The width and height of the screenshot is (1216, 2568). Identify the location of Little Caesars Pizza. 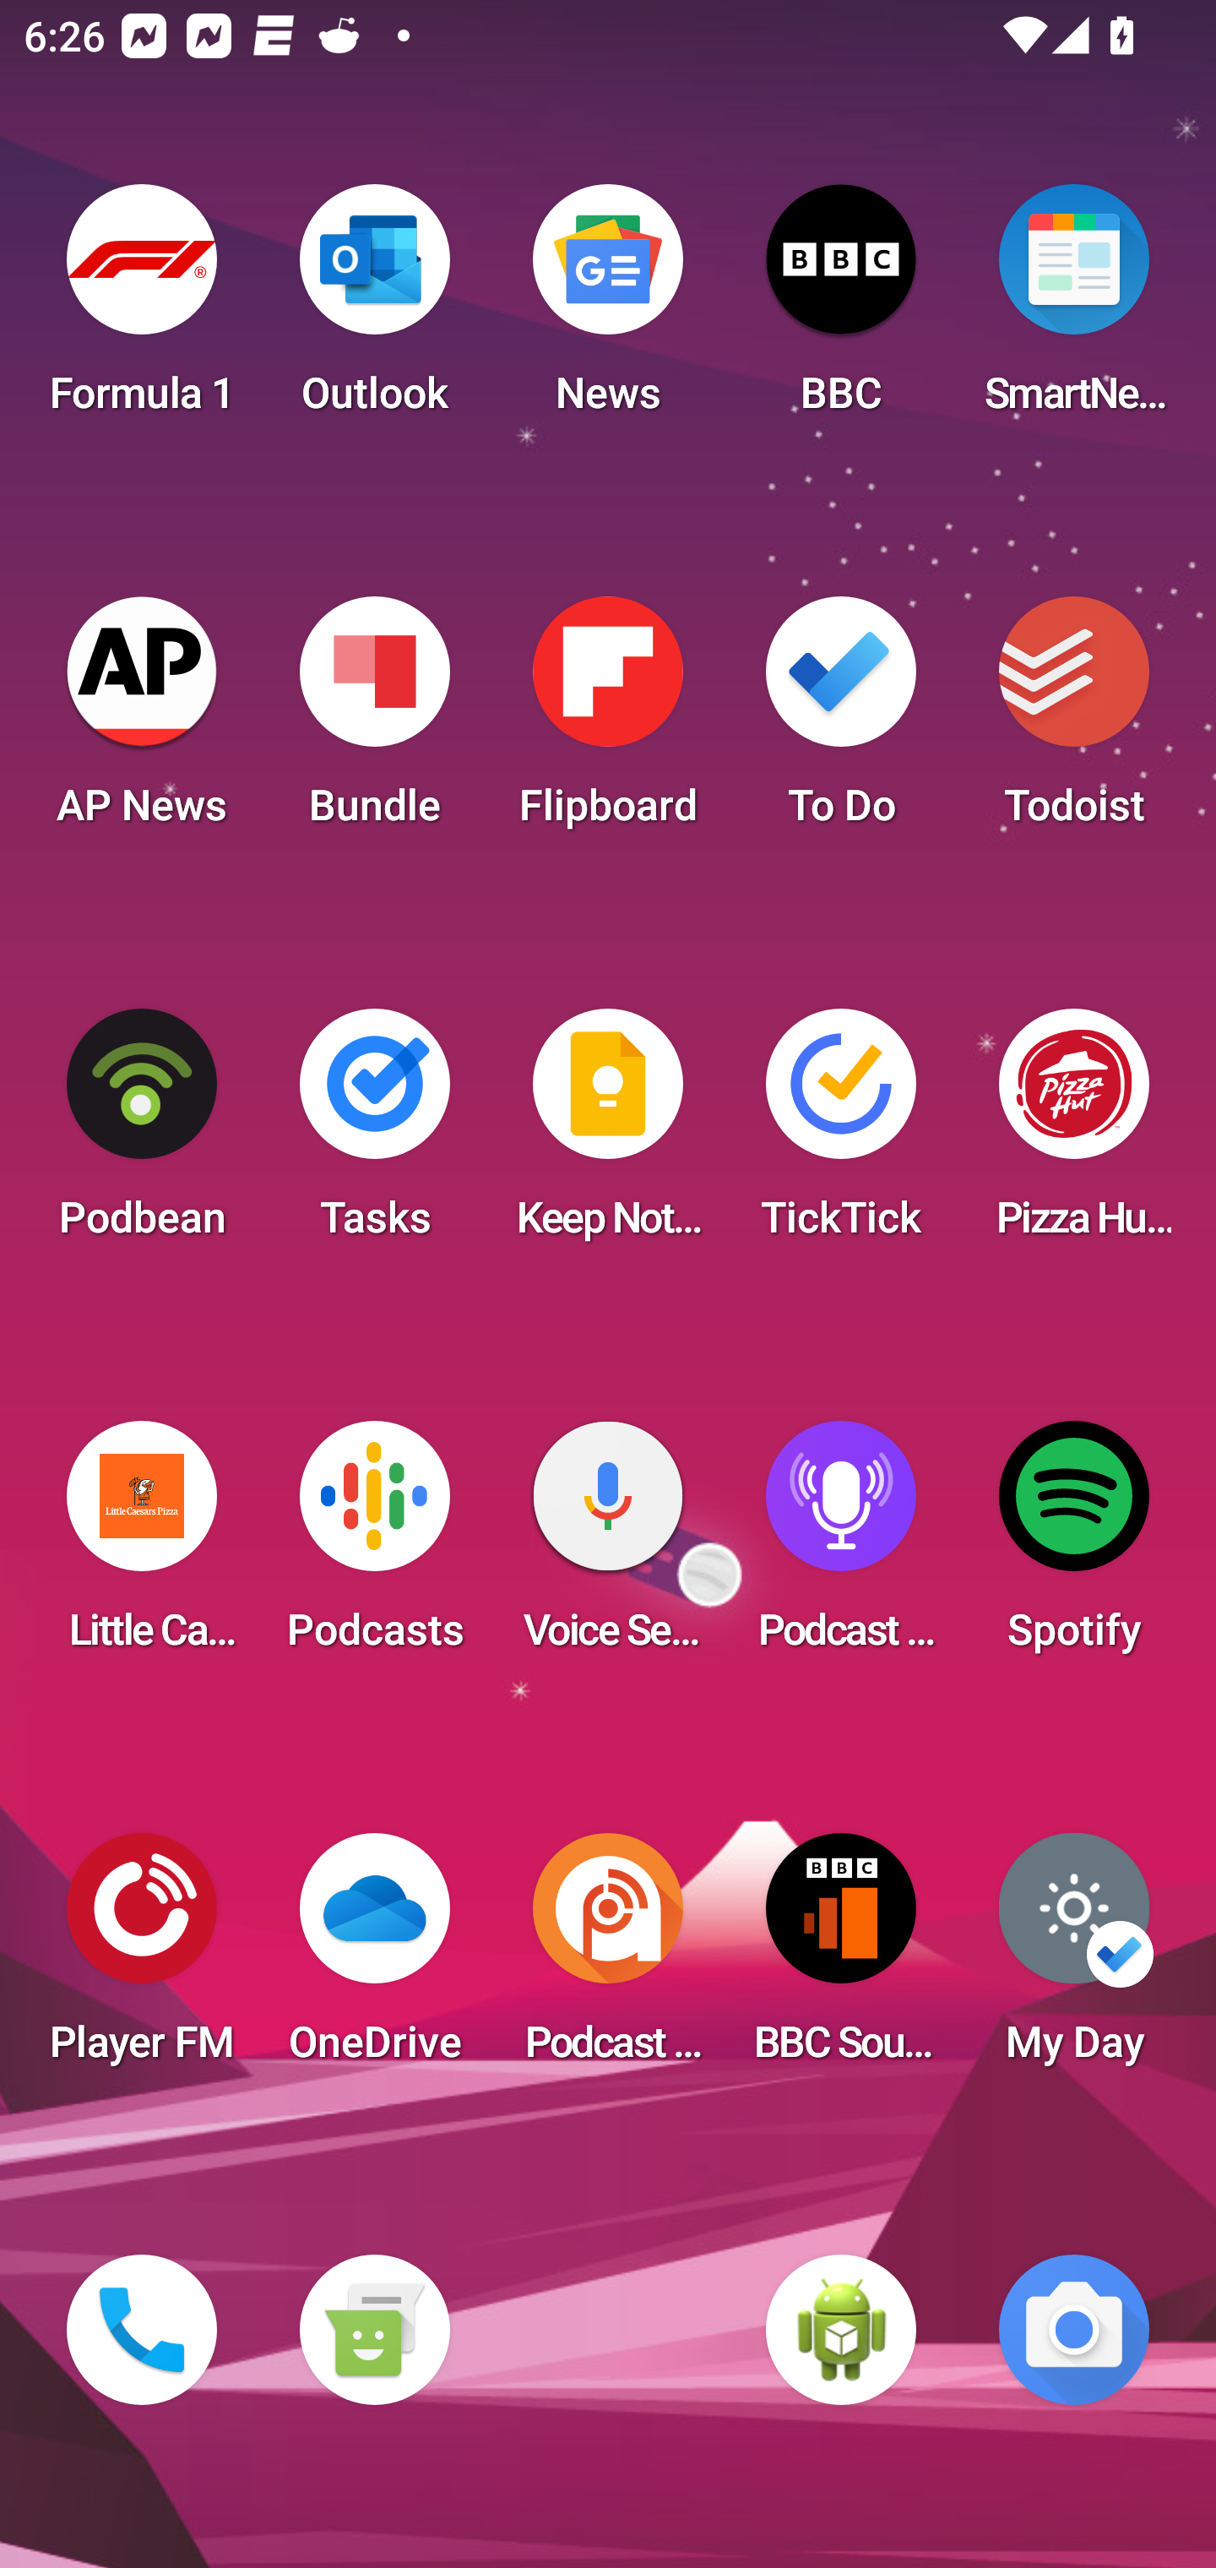
(142, 1546).